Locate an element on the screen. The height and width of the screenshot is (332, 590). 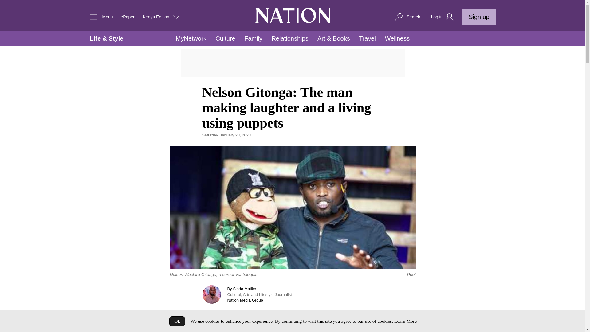
Log in is located at coordinates (443, 17).